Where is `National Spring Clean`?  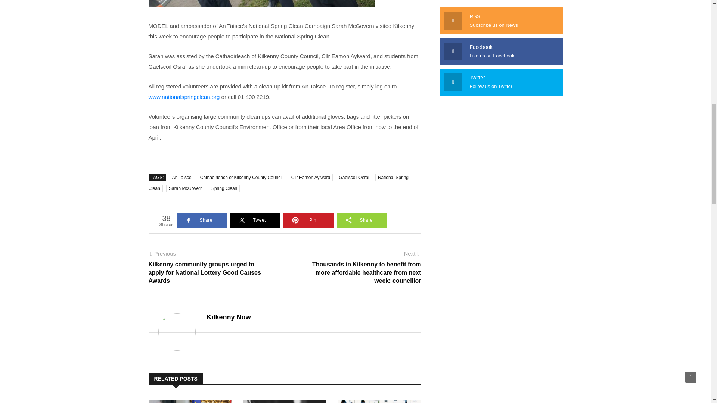
National Spring Clean is located at coordinates (279, 183).